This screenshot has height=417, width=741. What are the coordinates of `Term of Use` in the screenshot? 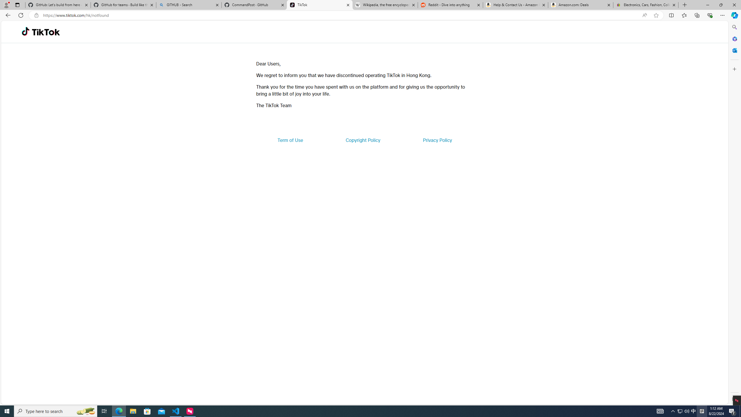 It's located at (290, 140).